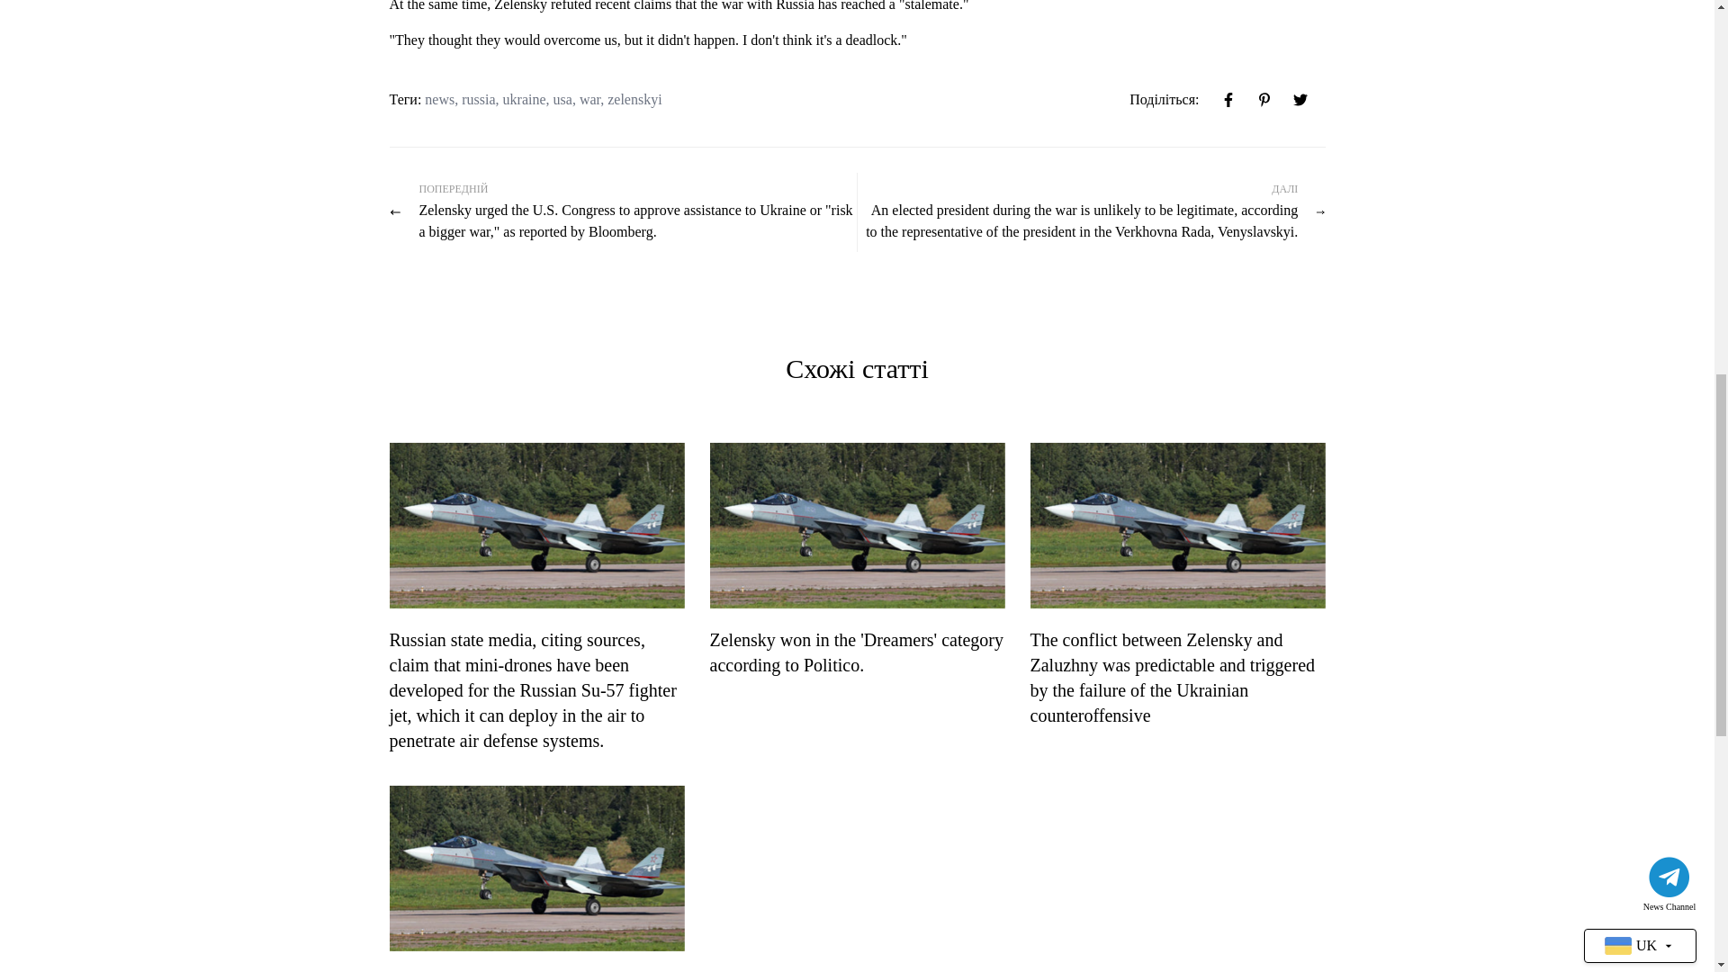 The width and height of the screenshot is (1728, 972). Describe the element at coordinates (589, 99) in the screenshot. I see `war` at that location.